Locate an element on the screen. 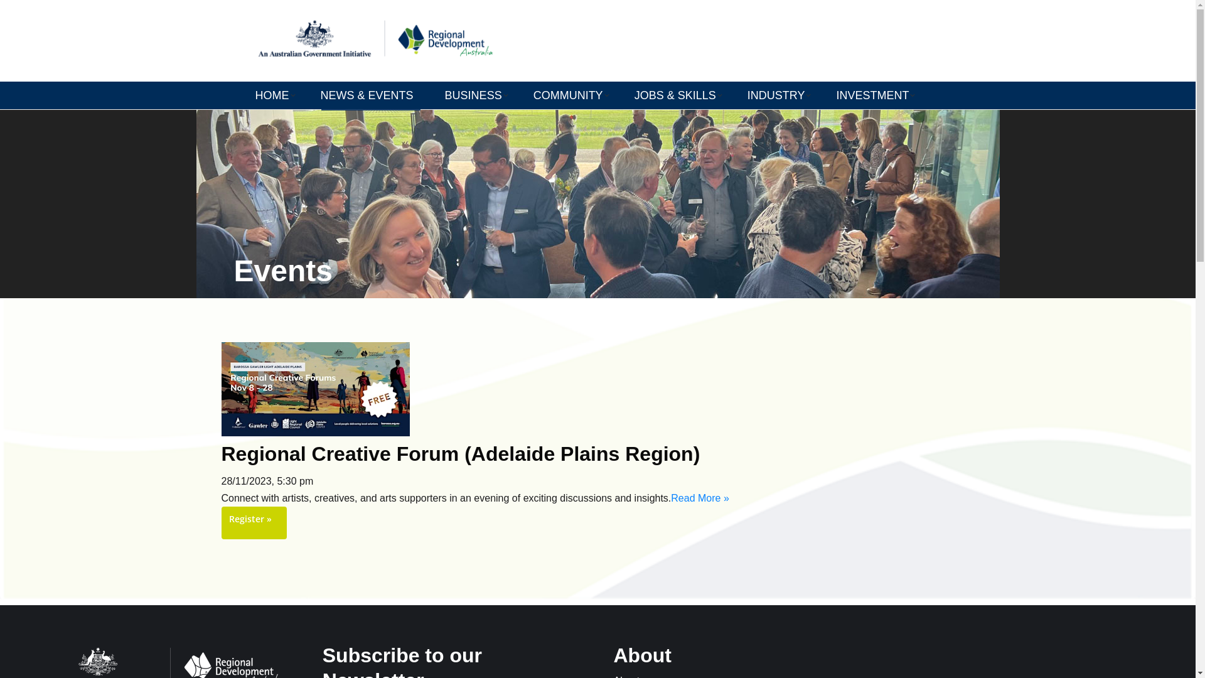  NEWS & EVENTS is located at coordinates (370, 95).